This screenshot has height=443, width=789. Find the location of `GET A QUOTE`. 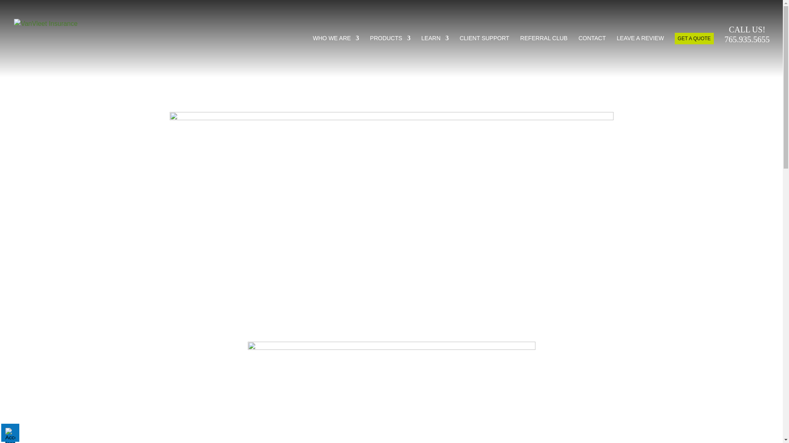

GET A QUOTE is located at coordinates (694, 39).